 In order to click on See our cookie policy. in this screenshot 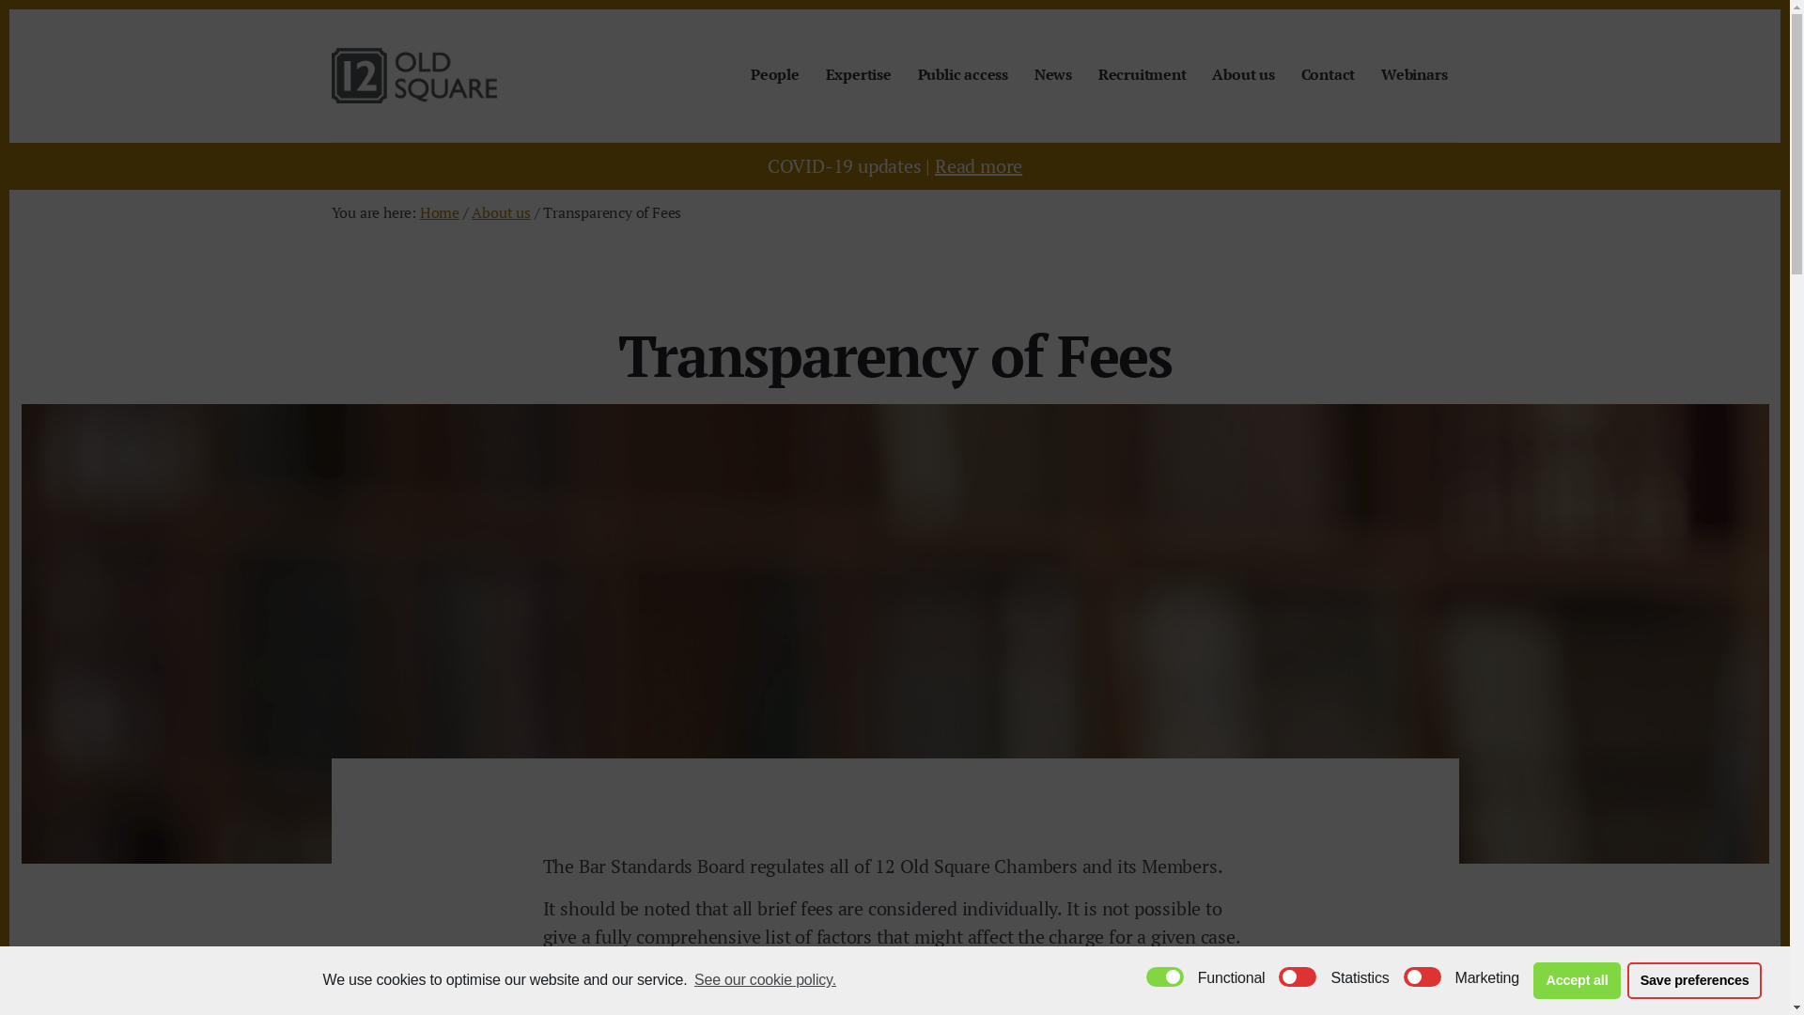, I will do `click(764, 980)`.